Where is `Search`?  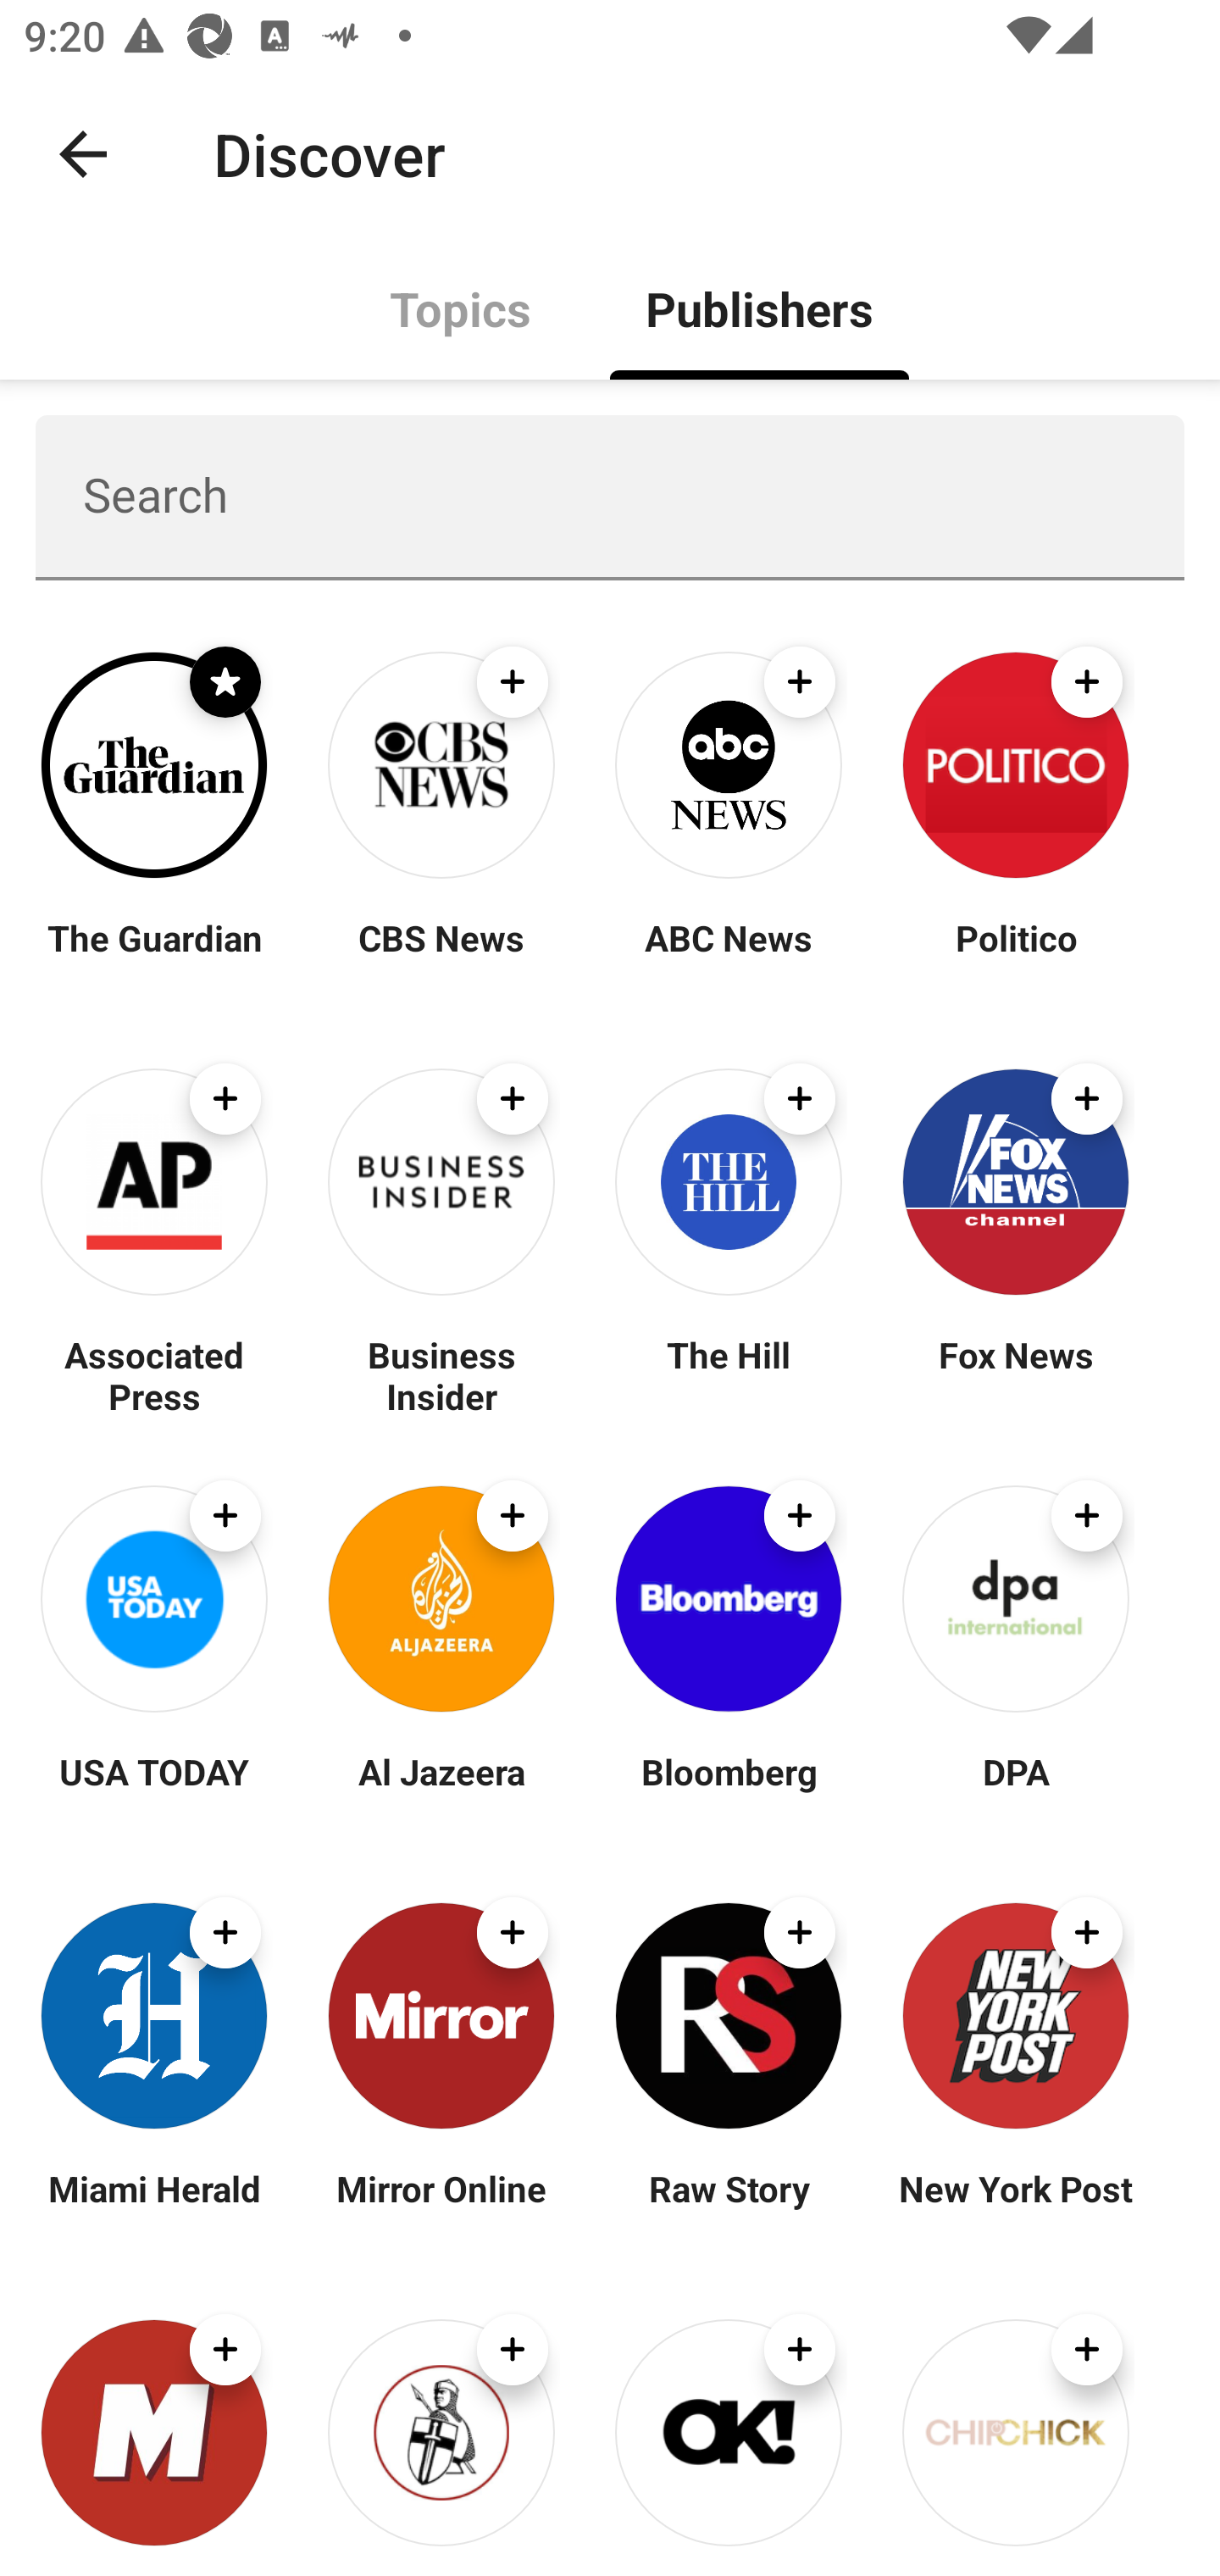 Search is located at coordinates (610, 497).